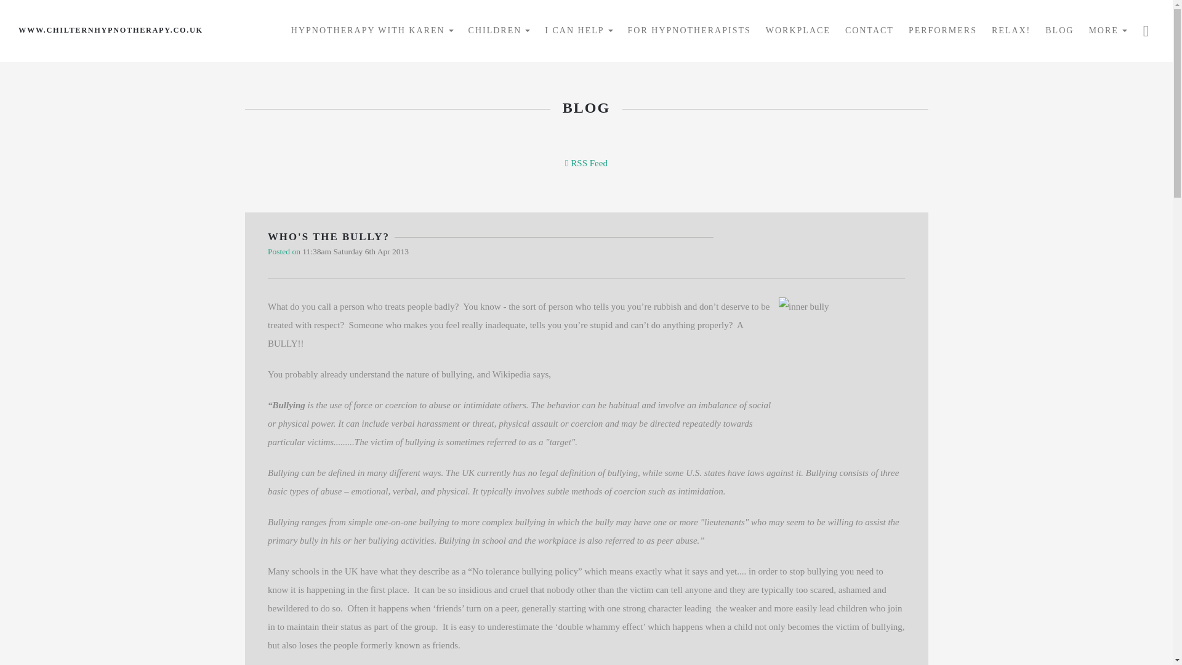 This screenshot has height=665, width=1182. What do you see at coordinates (438, 424) in the screenshot?
I see `Harassment` at bounding box center [438, 424].